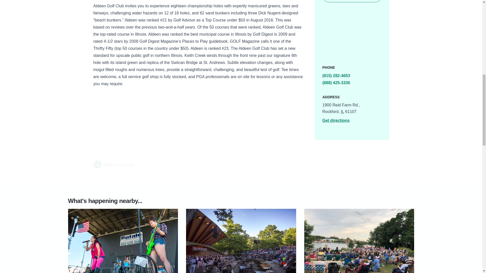  I want to click on Visit Website, so click(352, 1).